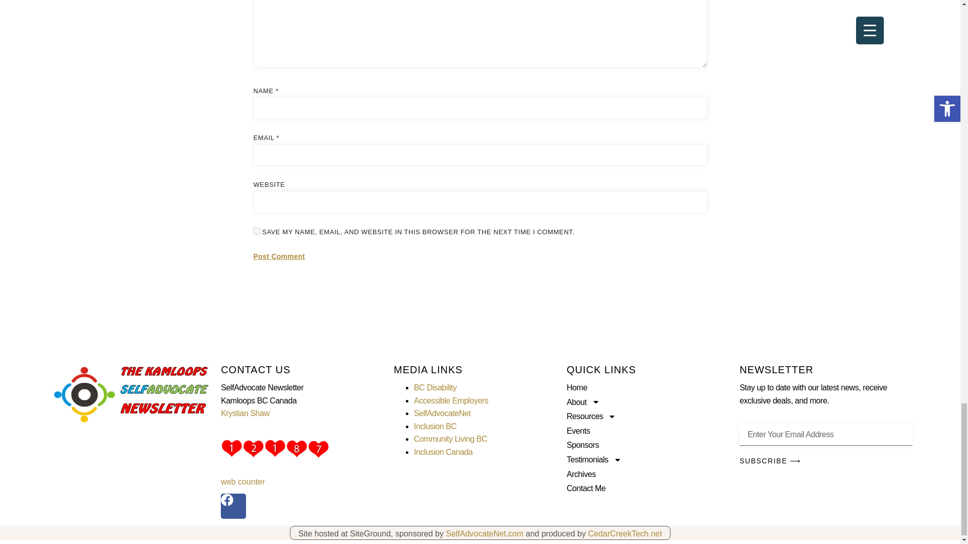 This screenshot has width=968, height=544. What do you see at coordinates (274, 448) in the screenshot?
I see `Click to see detail of visits and stats for this site` at bounding box center [274, 448].